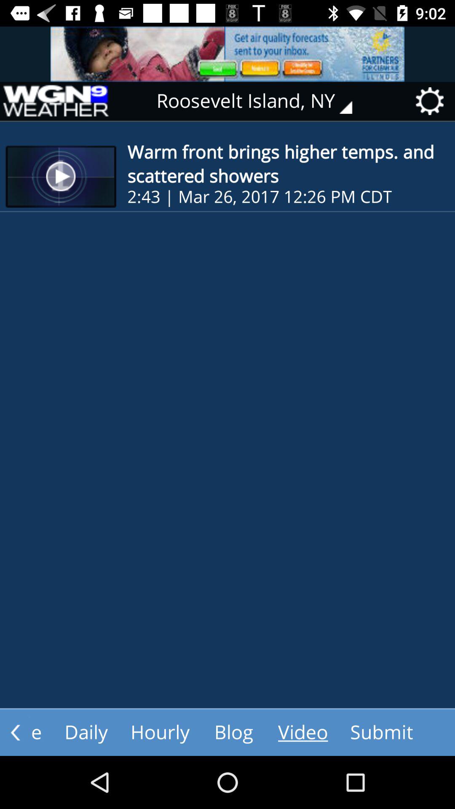 Image resolution: width=455 pixels, height=809 pixels. What do you see at coordinates (15, 732) in the screenshot?
I see `go previous` at bounding box center [15, 732].